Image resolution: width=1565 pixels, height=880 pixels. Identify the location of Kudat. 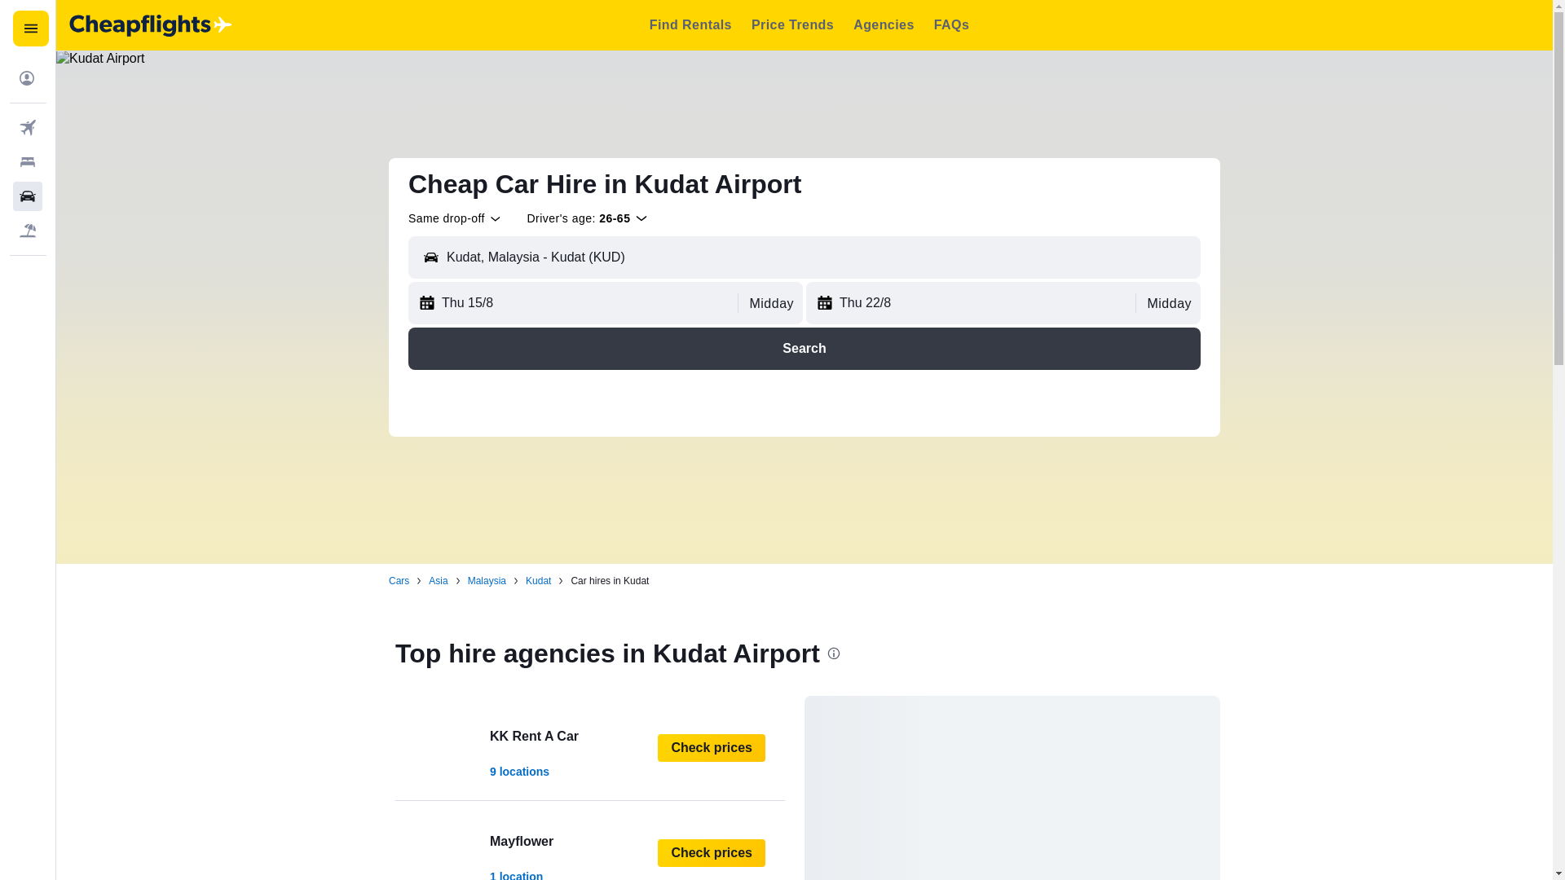
(590, 748).